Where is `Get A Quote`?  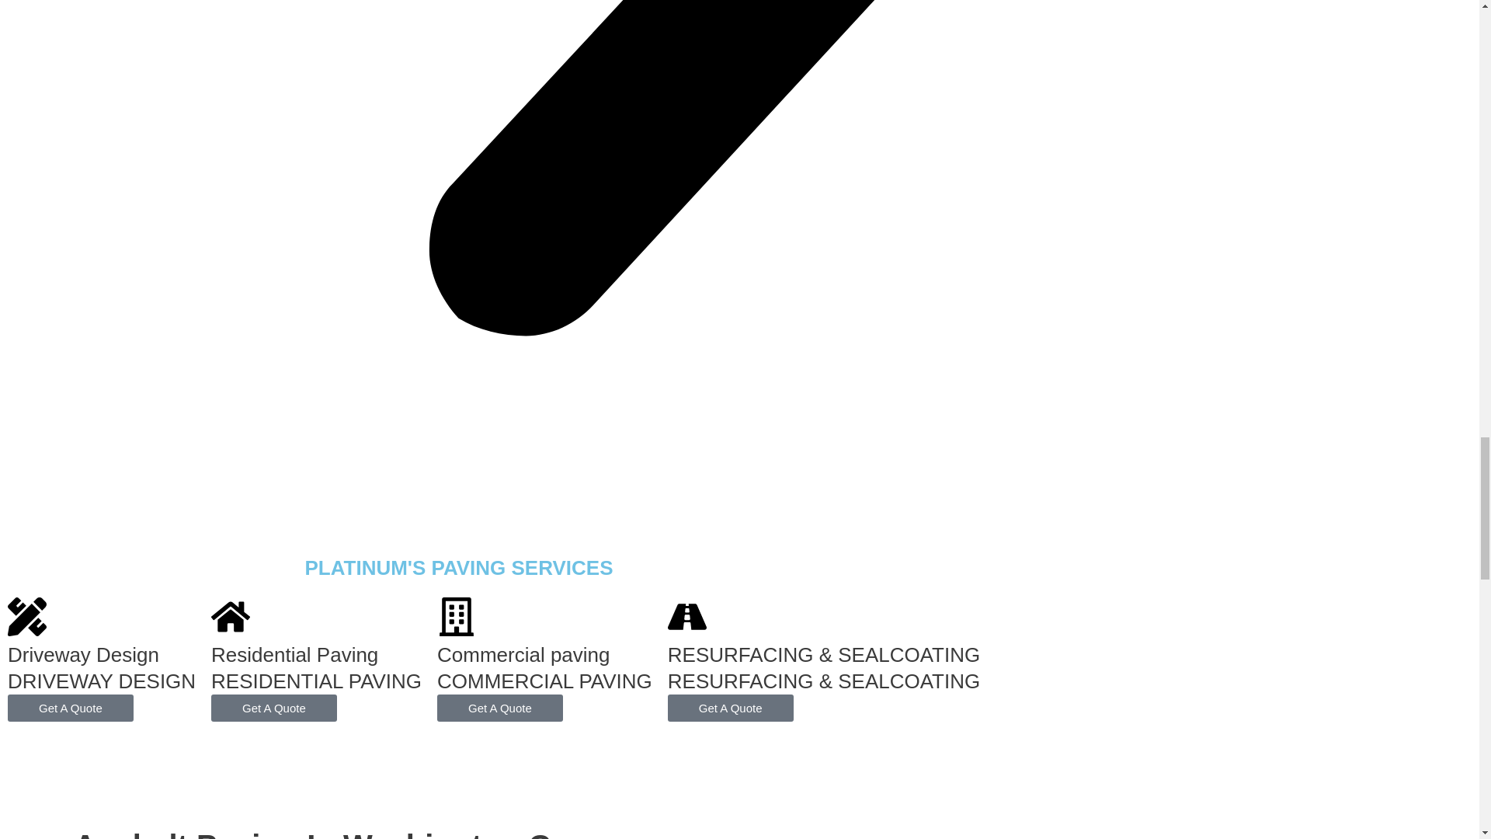
Get A Quote is located at coordinates (70, 708).